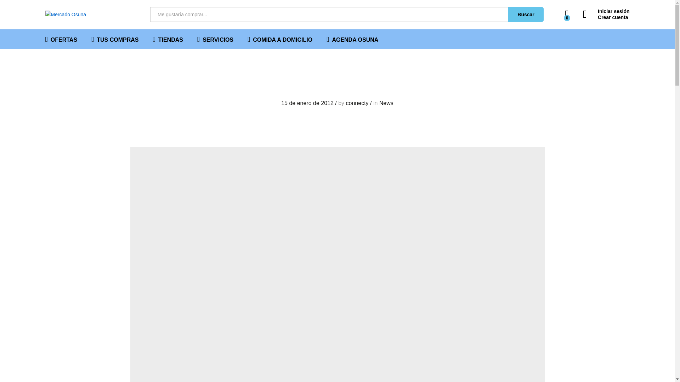  What do you see at coordinates (61, 39) in the screenshot?
I see `OFERTAS` at bounding box center [61, 39].